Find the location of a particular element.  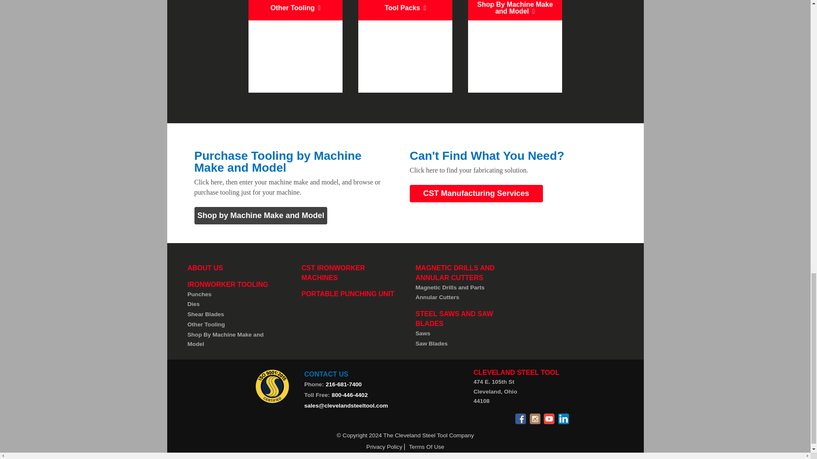

Dies is located at coordinates (234, 305).